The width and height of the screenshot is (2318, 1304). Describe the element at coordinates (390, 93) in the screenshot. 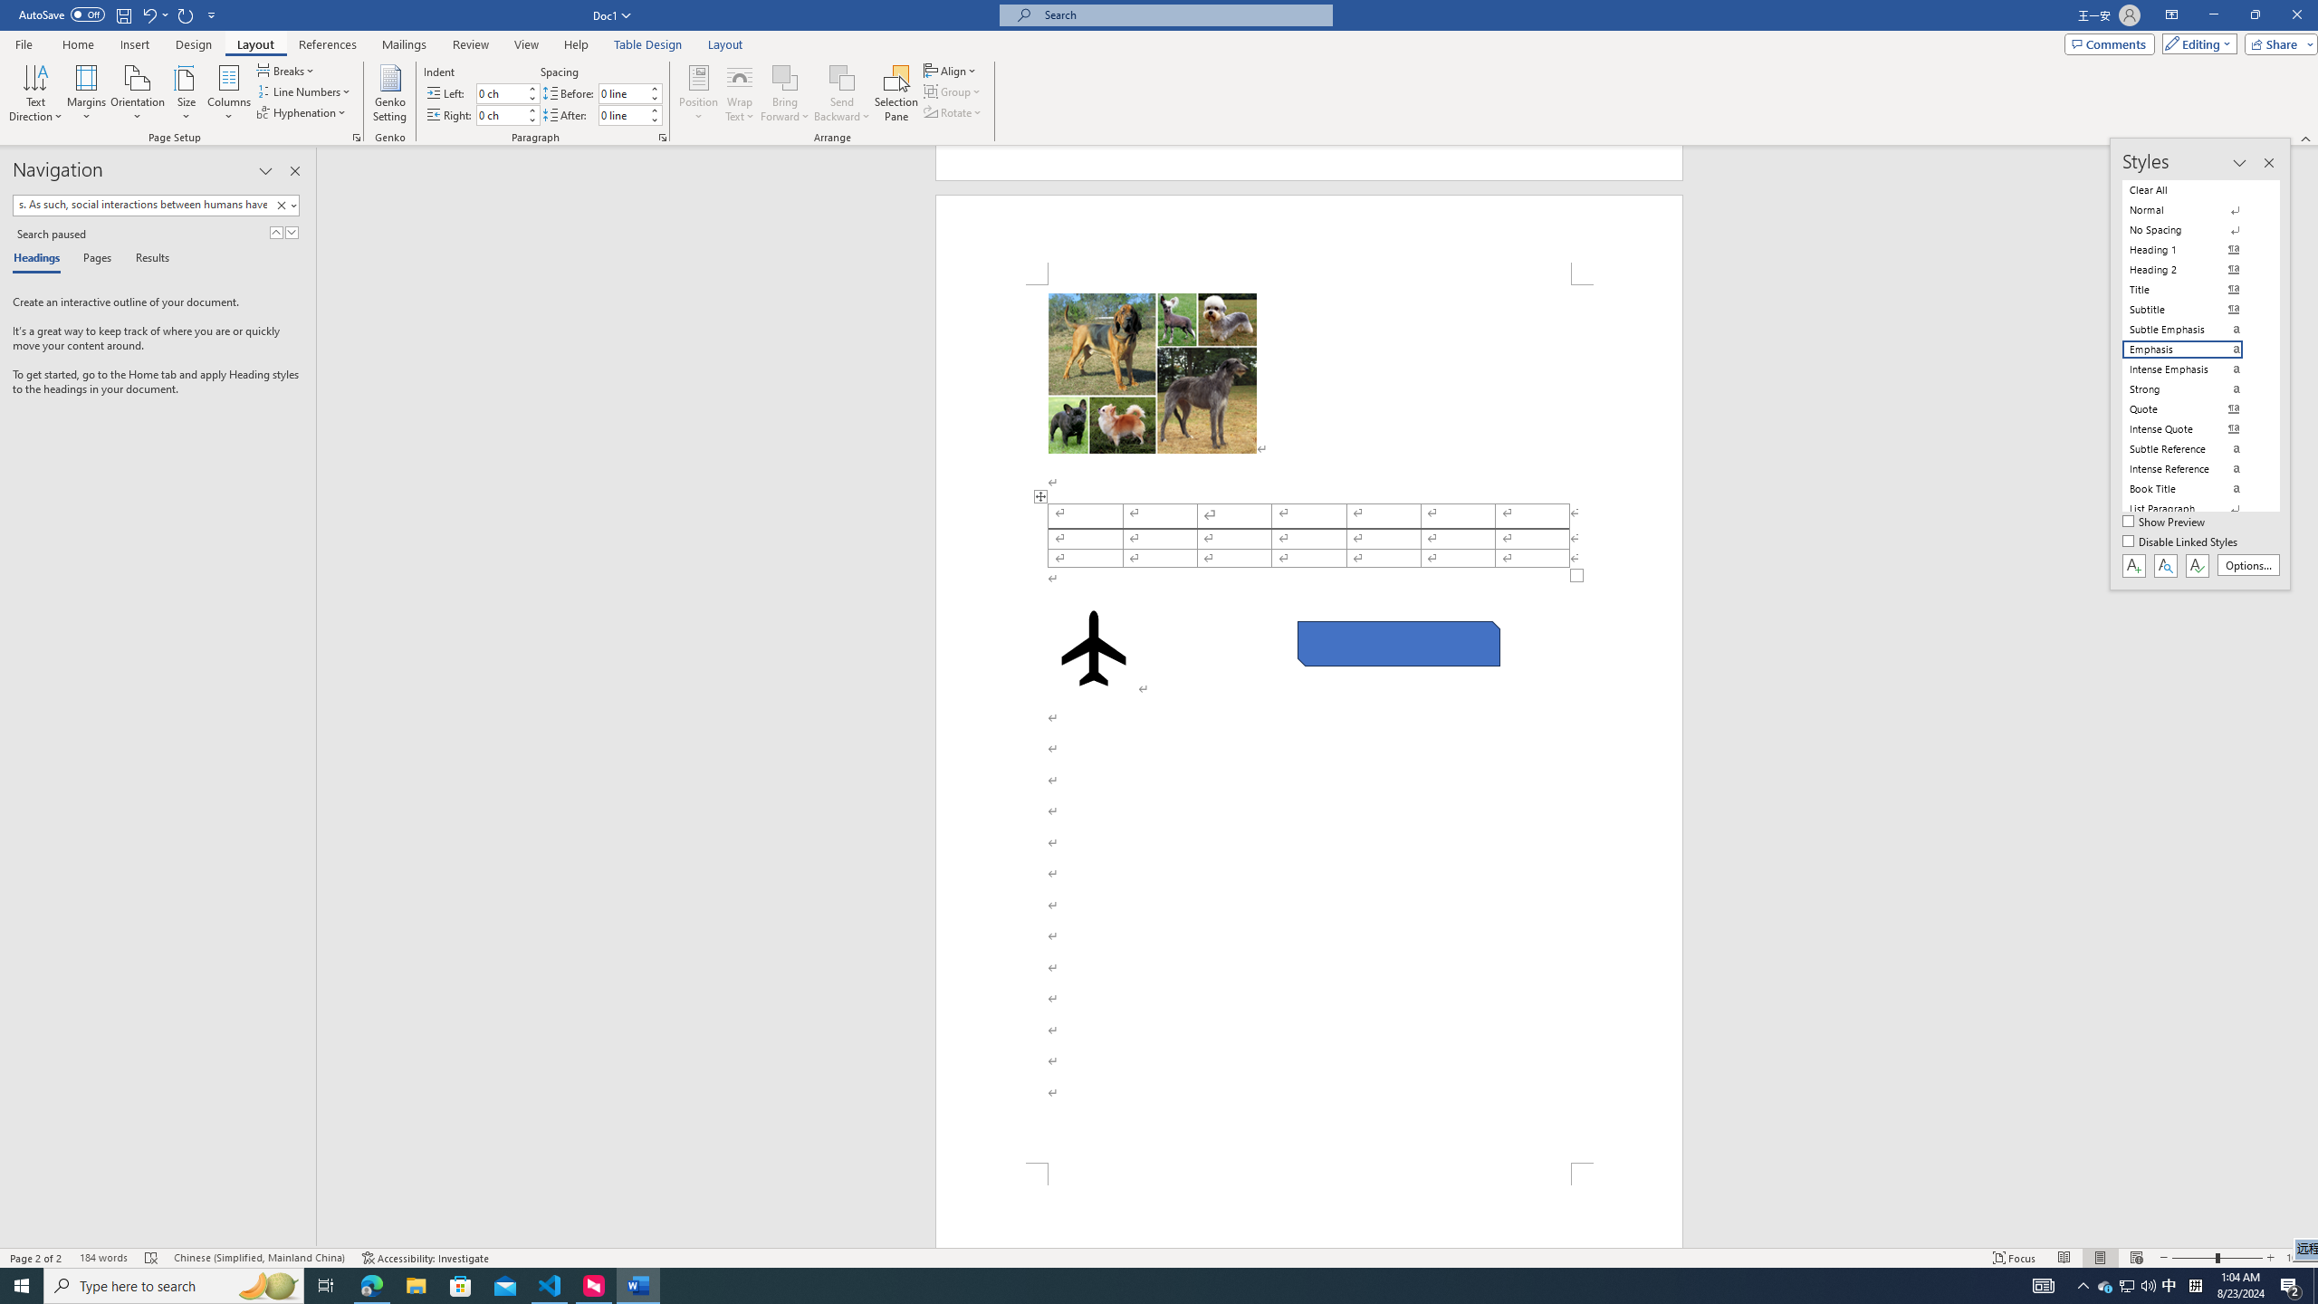

I see `Genko Setting...` at that location.